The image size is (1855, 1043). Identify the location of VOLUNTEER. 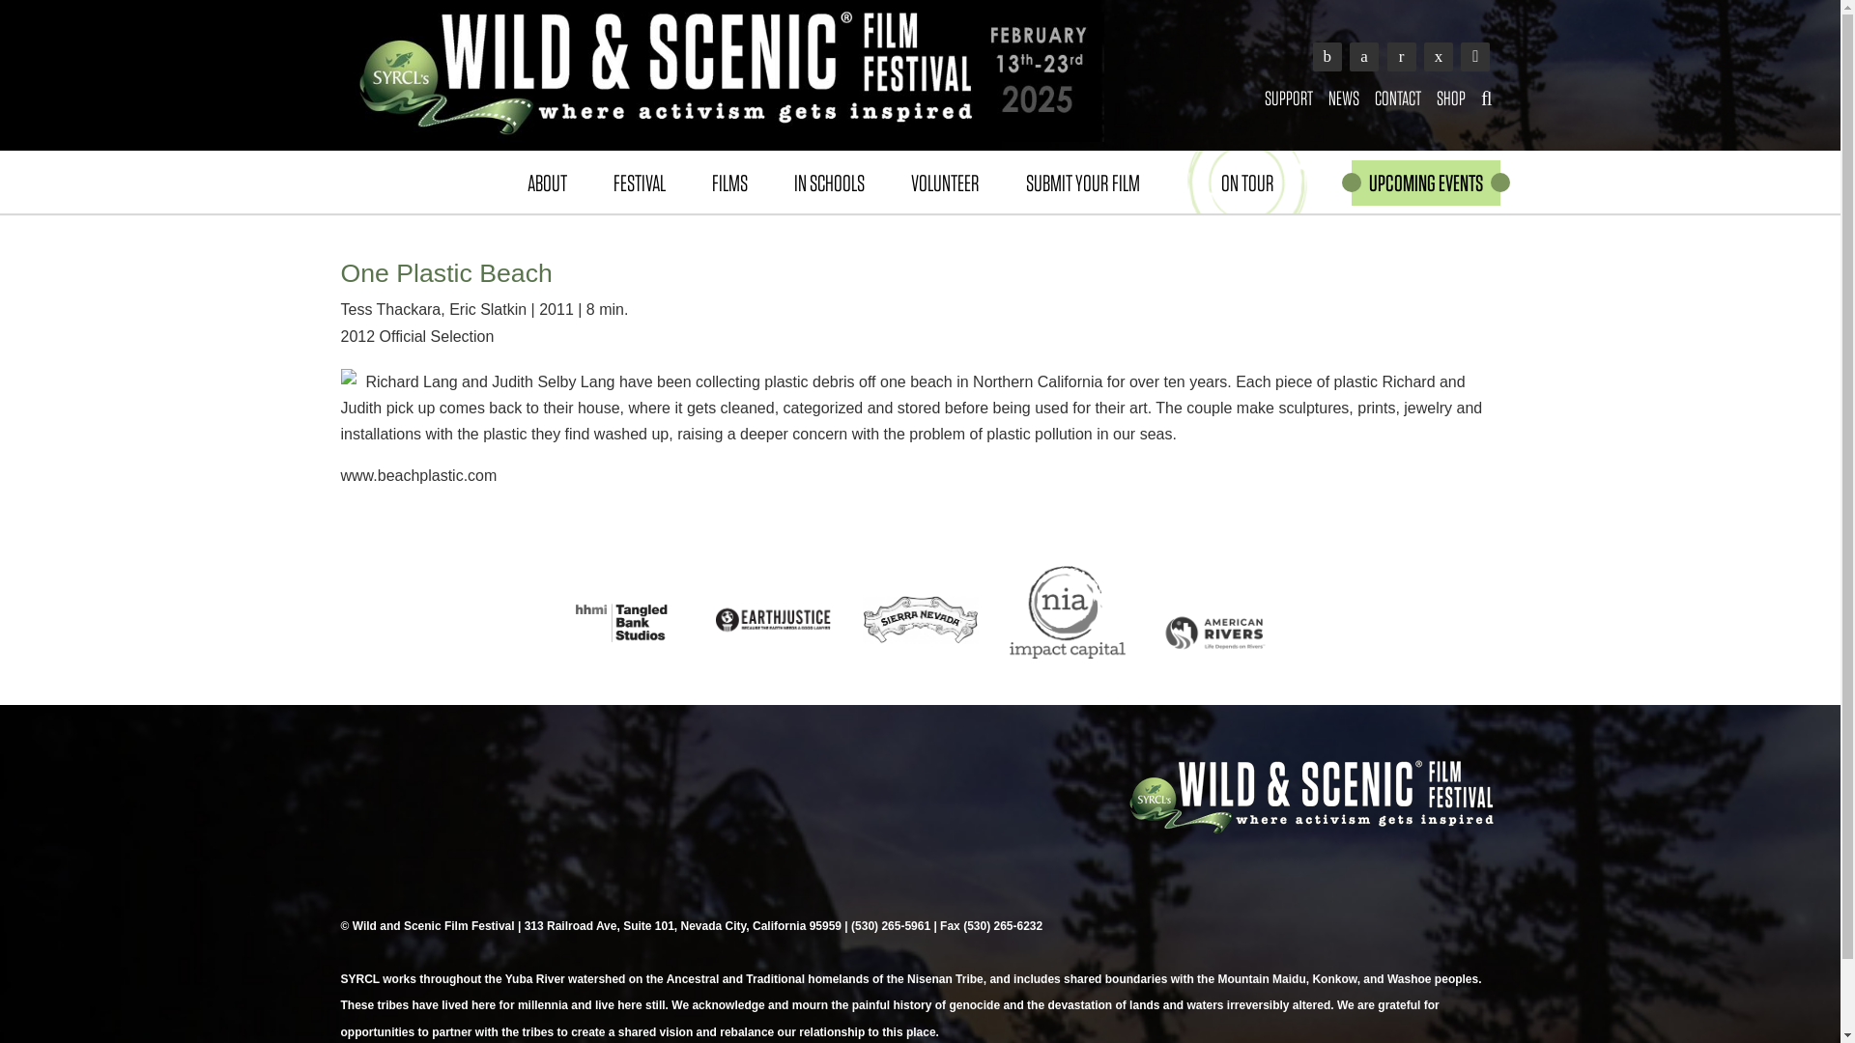
(943, 182).